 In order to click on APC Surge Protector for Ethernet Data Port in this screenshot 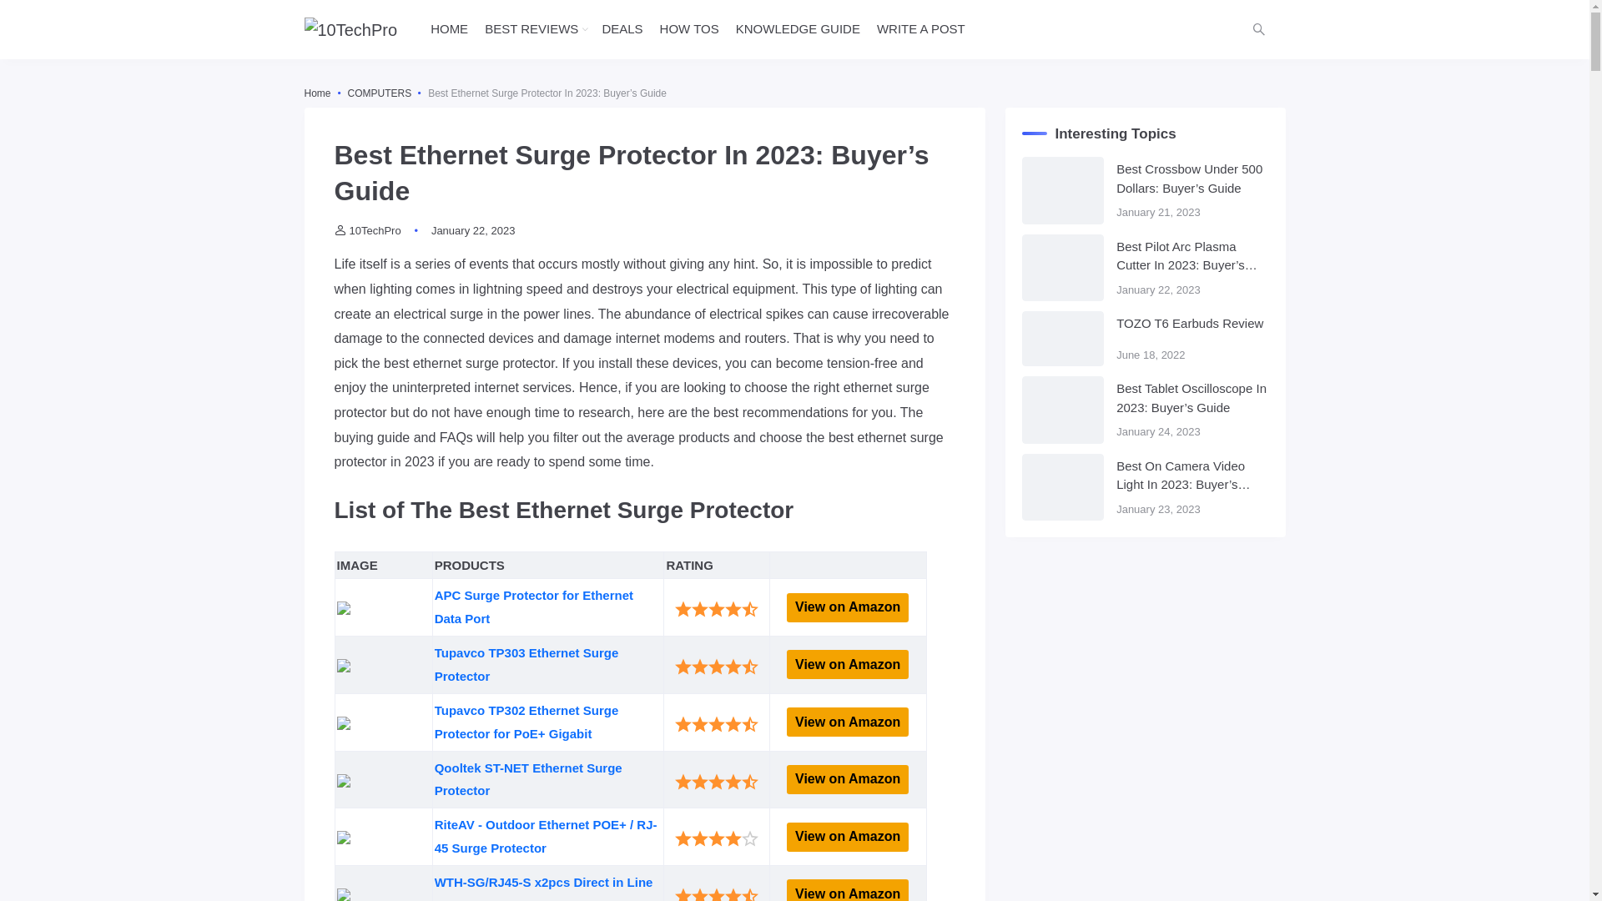, I will do `click(536, 607)`.